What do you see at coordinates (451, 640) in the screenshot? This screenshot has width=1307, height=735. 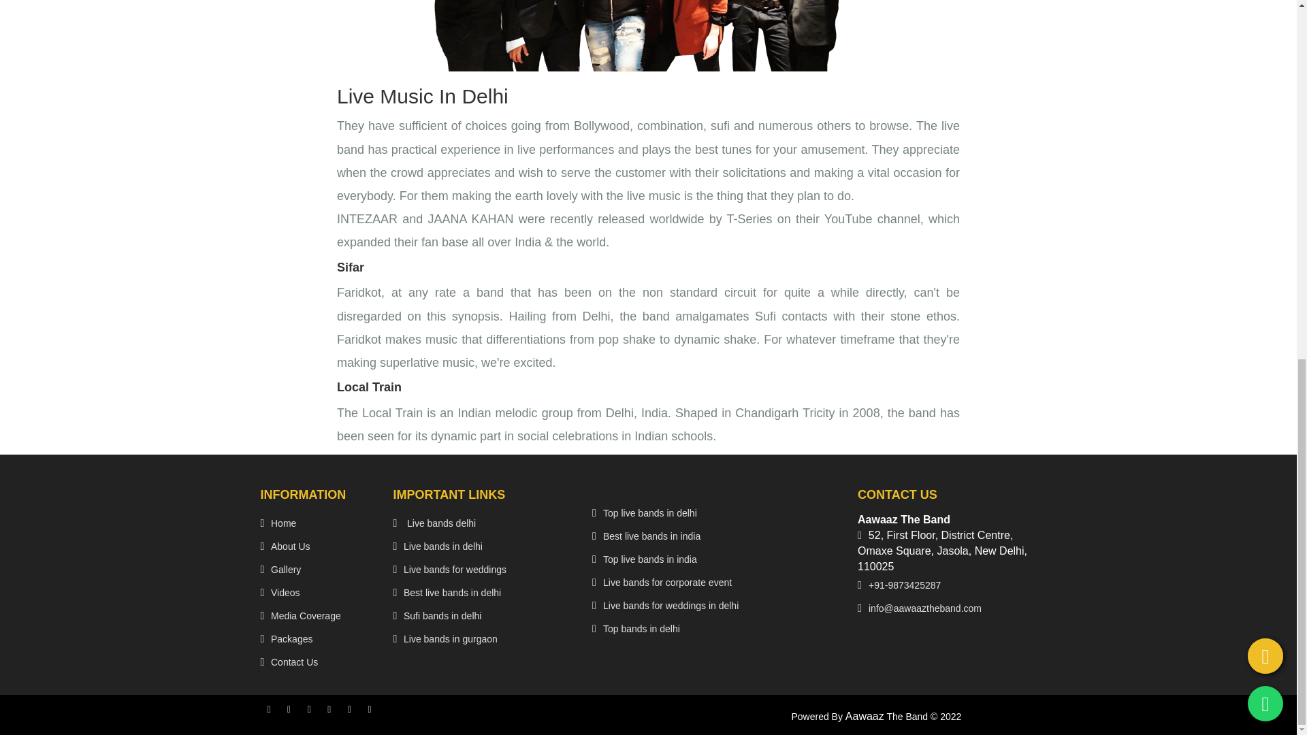 I see `Live bands in gurgaon` at bounding box center [451, 640].